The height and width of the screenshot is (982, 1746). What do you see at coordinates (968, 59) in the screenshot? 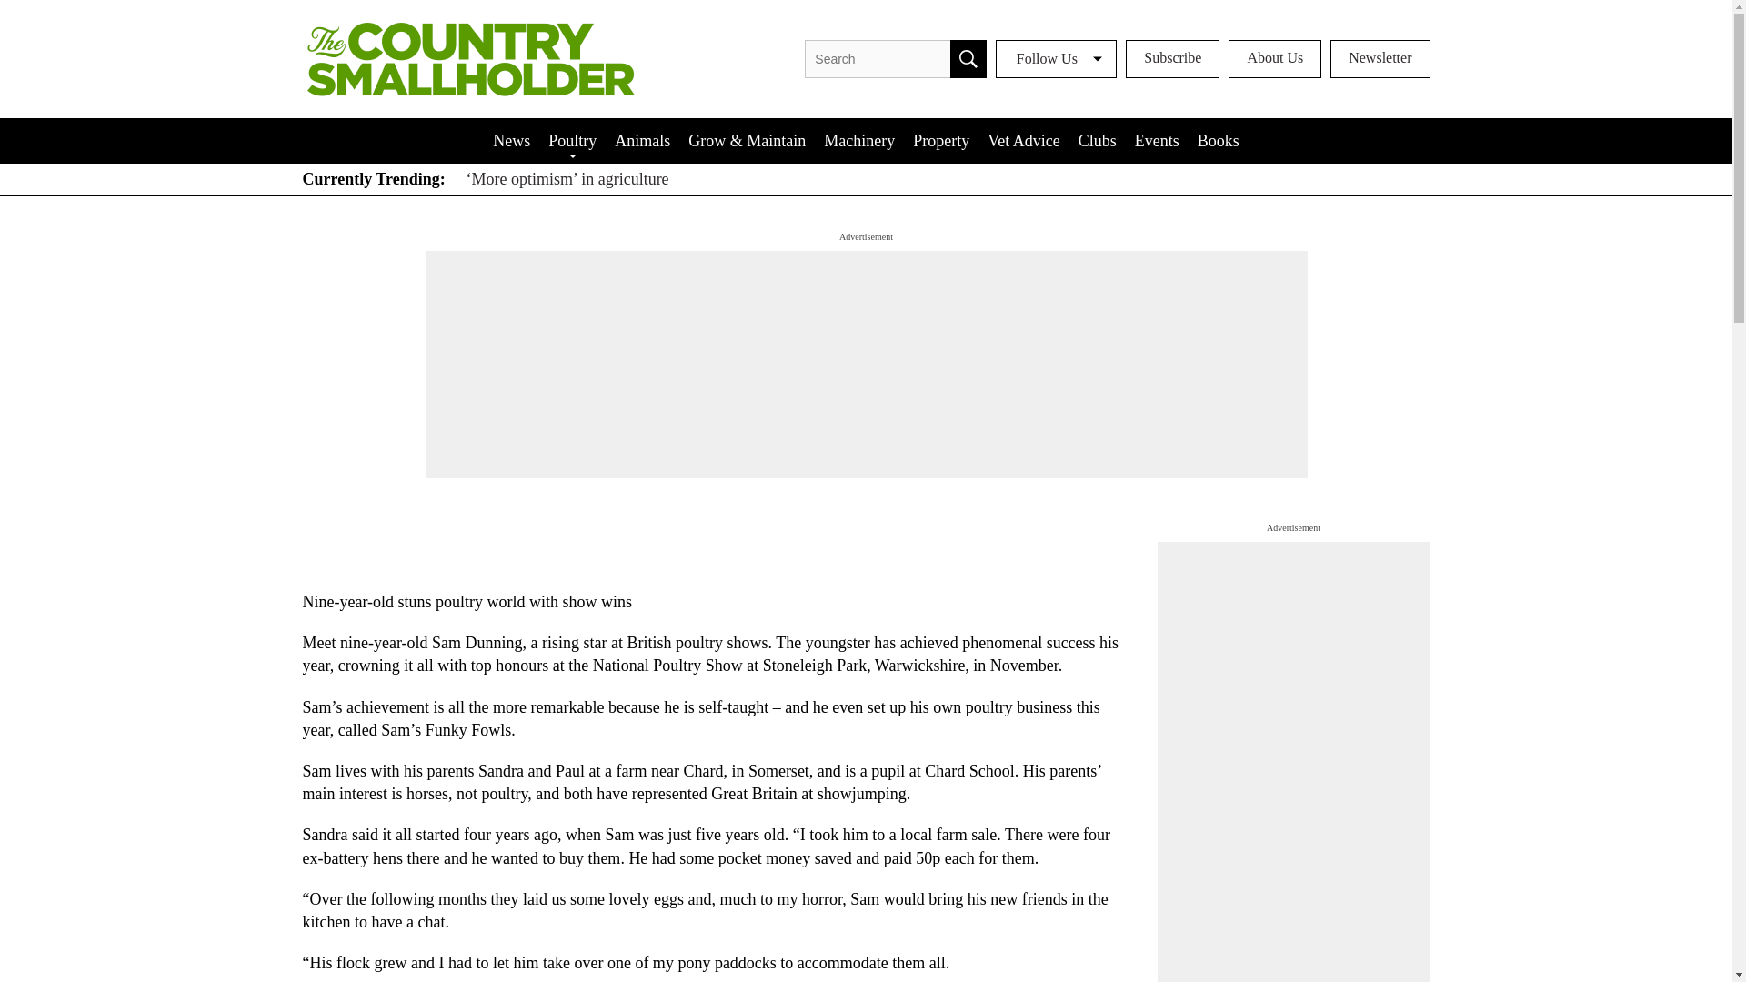
I see `Search` at bounding box center [968, 59].